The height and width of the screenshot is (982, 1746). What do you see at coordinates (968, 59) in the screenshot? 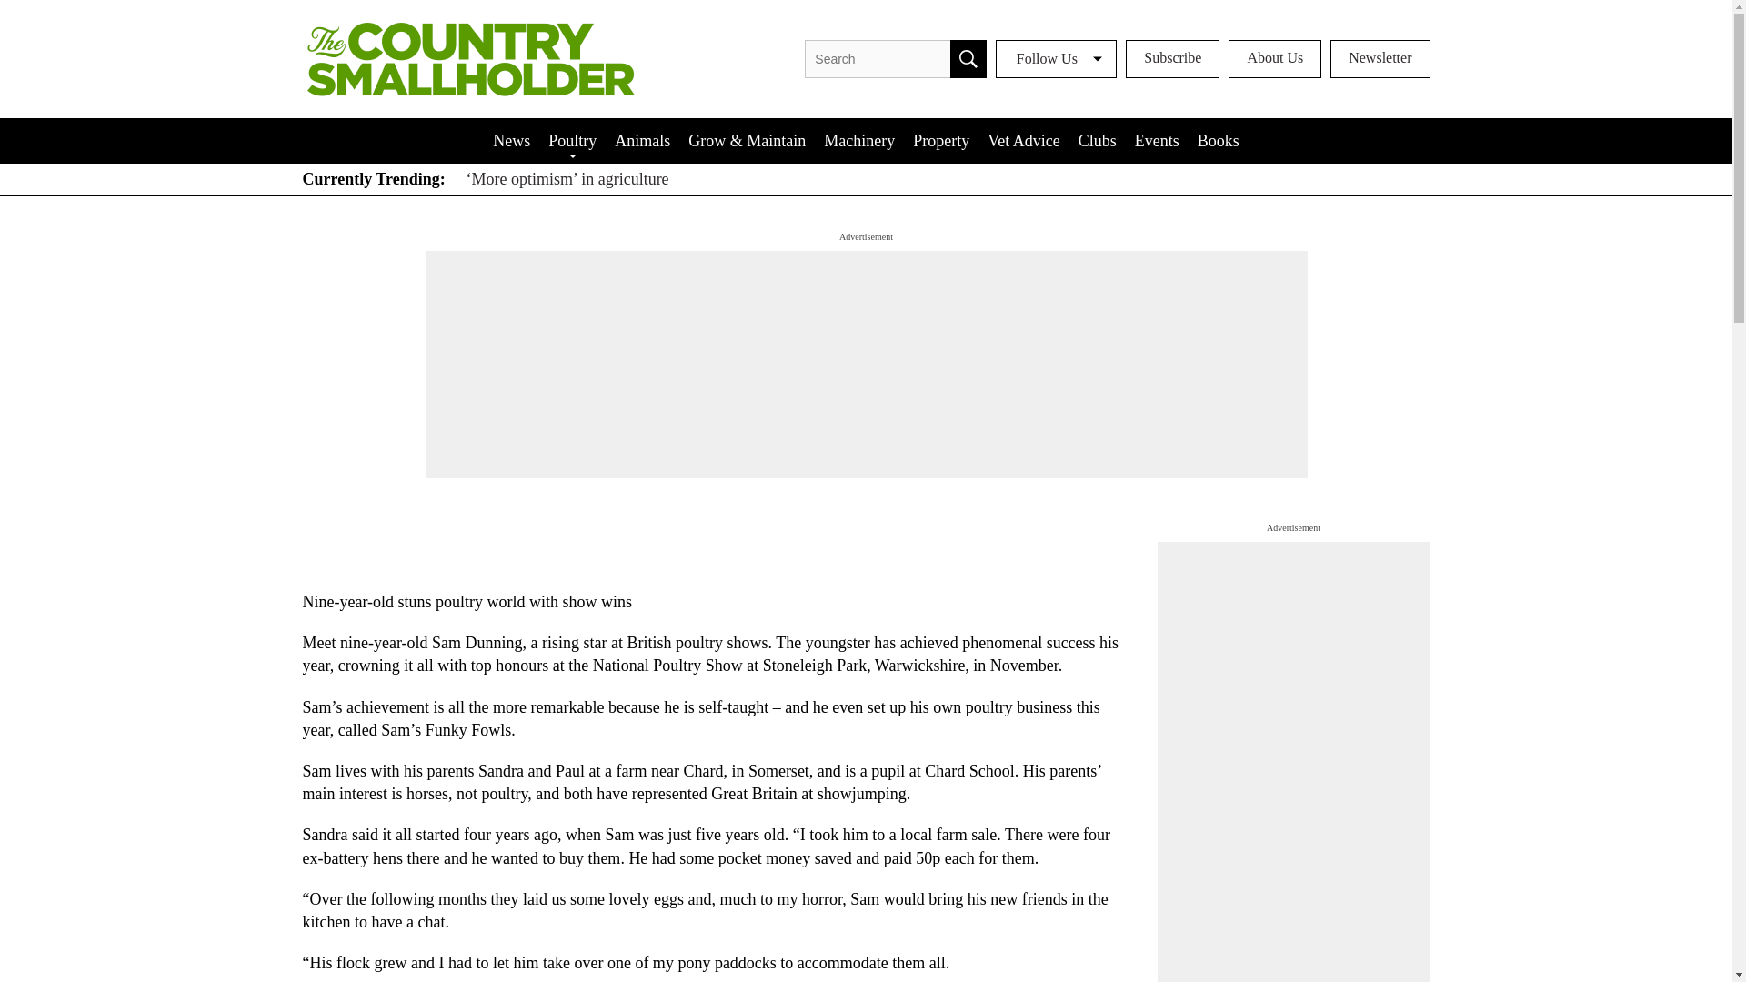
I see `Search` at bounding box center [968, 59].